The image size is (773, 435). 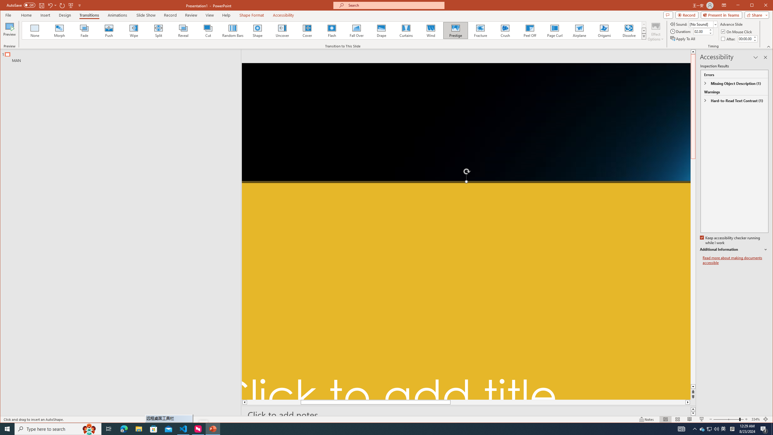 I want to click on Start, so click(x=7, y=429).